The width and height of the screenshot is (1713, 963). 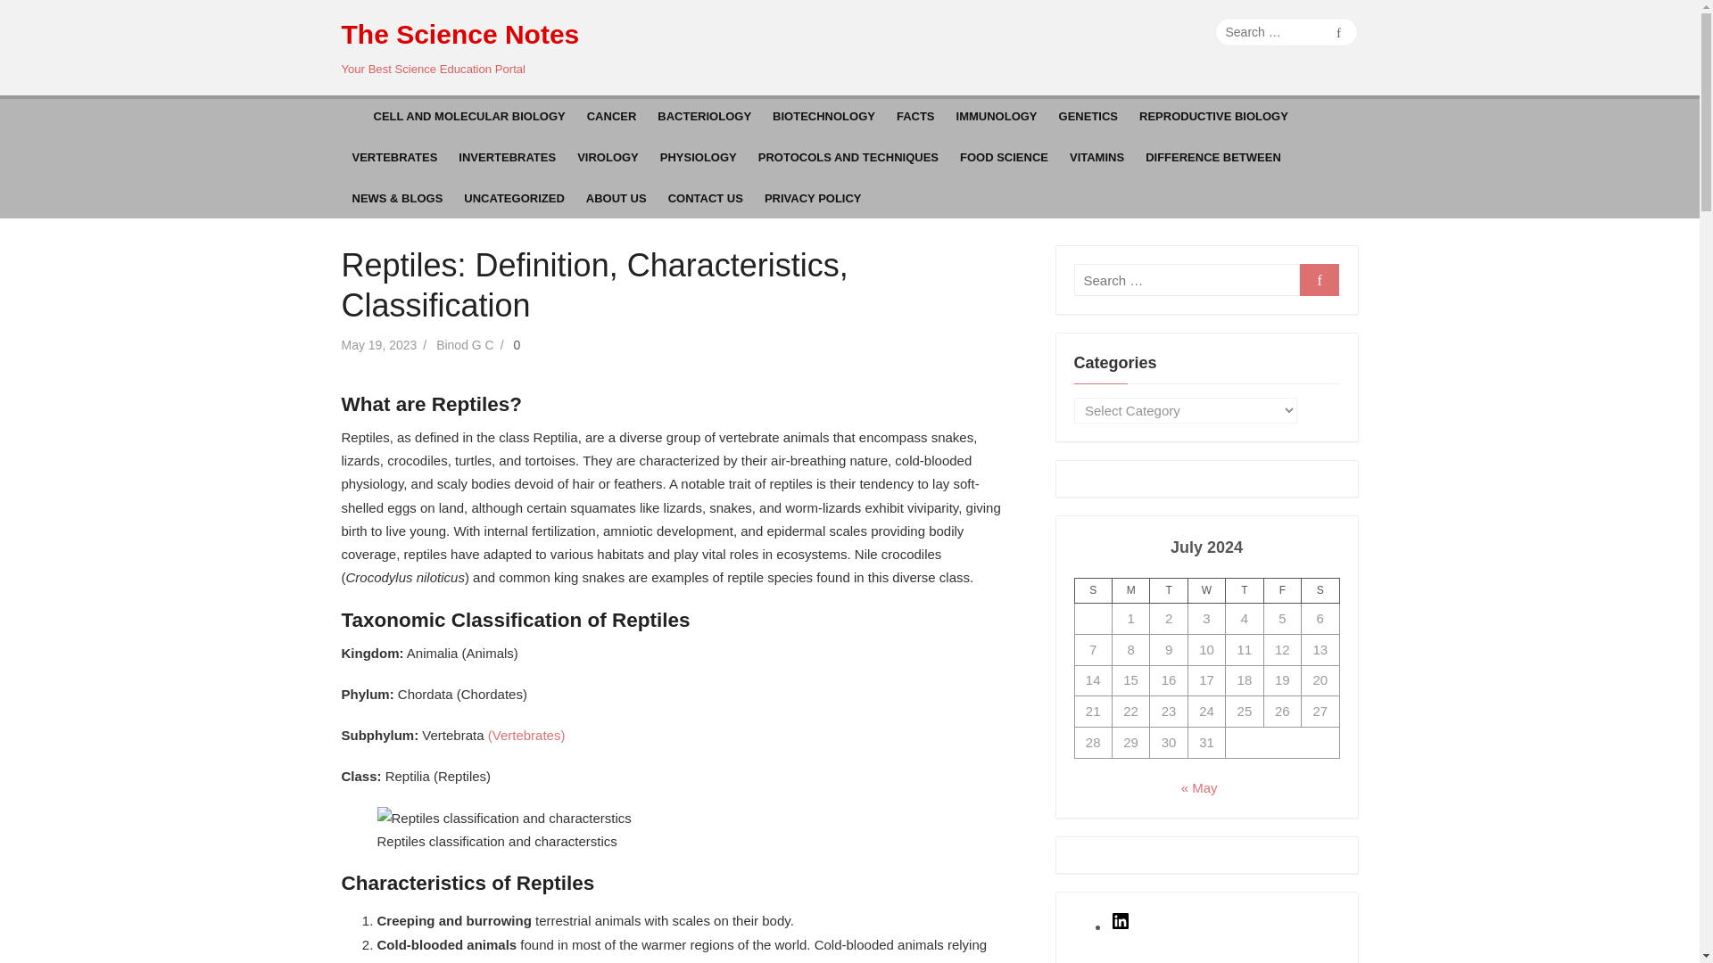 What do you see at coordinates (812, 198) in the screenshot?
I see `PRIVACY POLICY` at bounding box center [812, 198].